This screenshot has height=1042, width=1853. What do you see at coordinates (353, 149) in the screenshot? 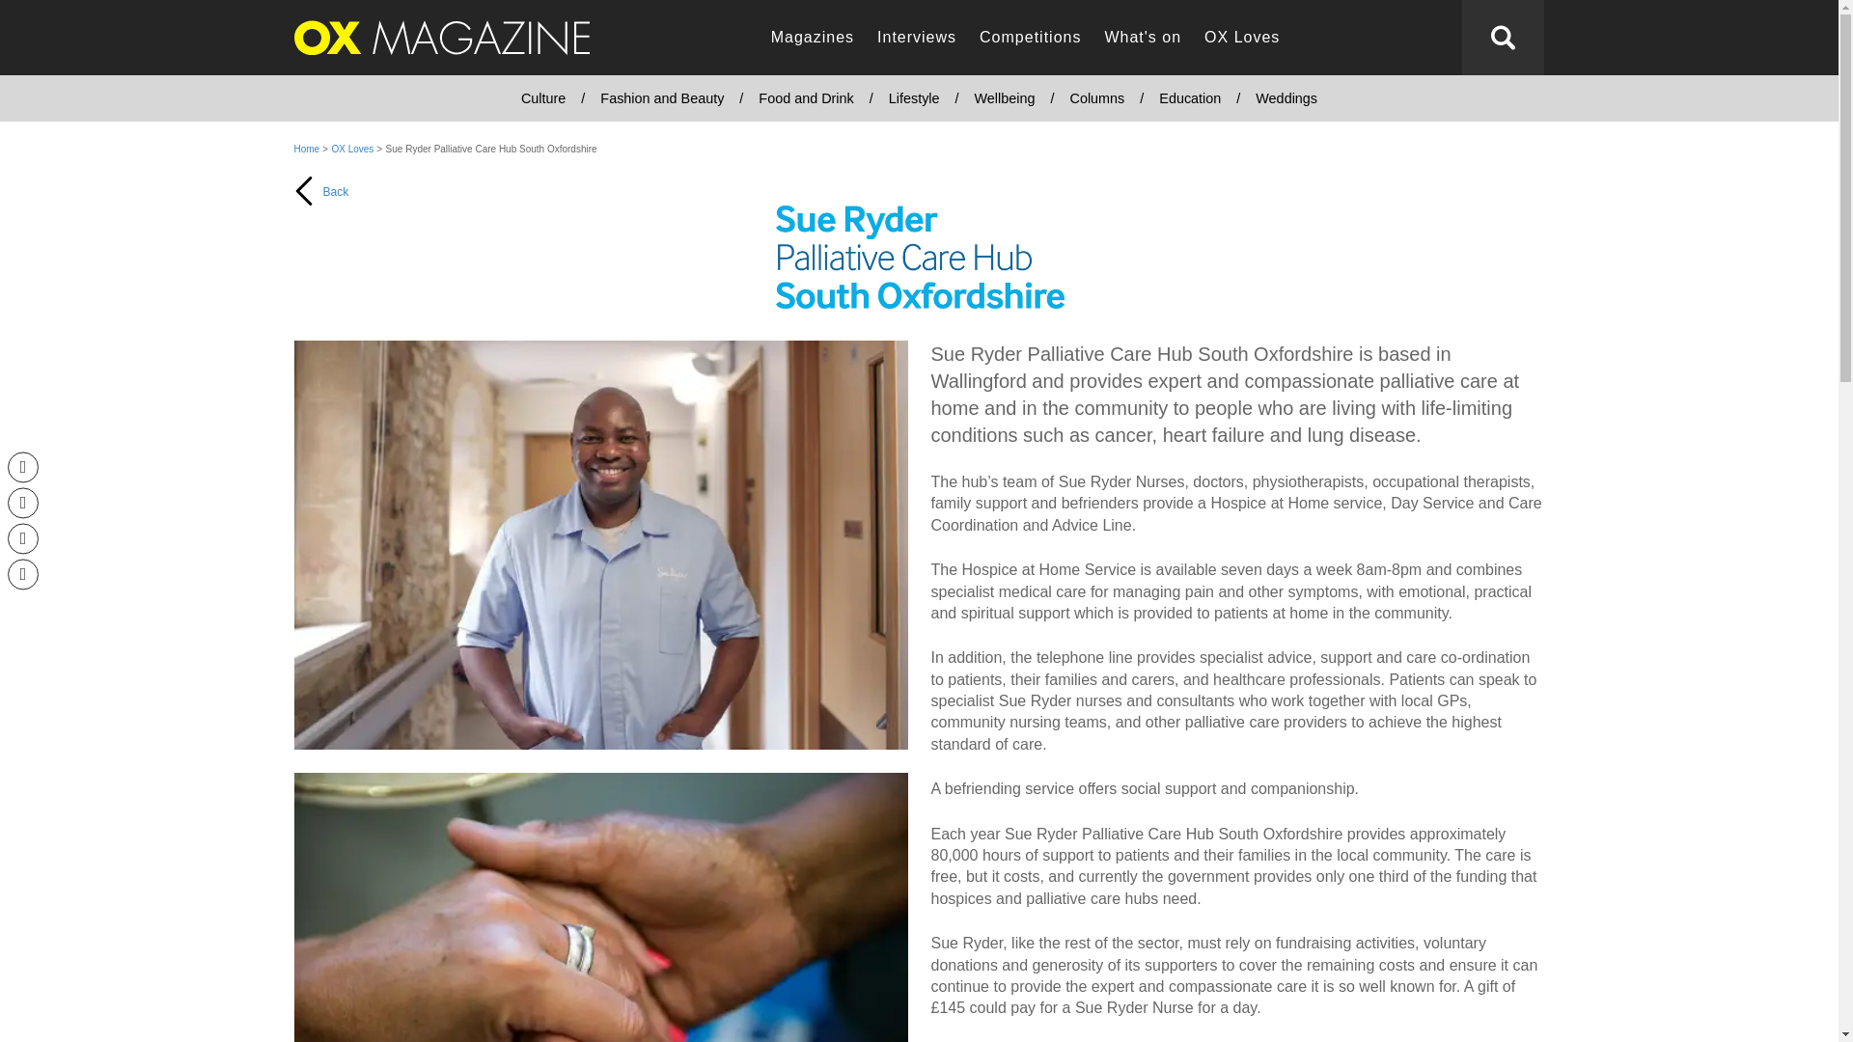
I see `OX Loves` at bounding box center [353, 149].